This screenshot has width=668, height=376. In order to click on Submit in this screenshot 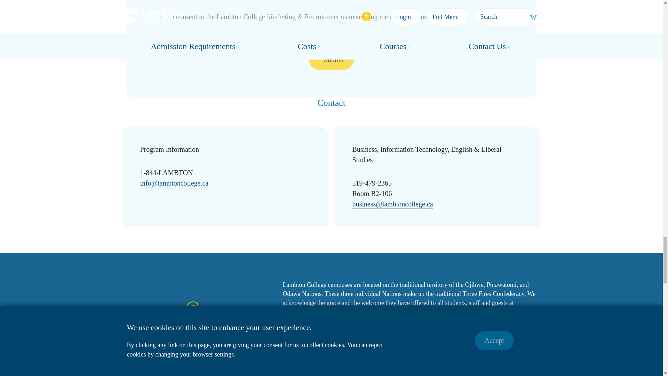, I will do `click(331, 59)`.